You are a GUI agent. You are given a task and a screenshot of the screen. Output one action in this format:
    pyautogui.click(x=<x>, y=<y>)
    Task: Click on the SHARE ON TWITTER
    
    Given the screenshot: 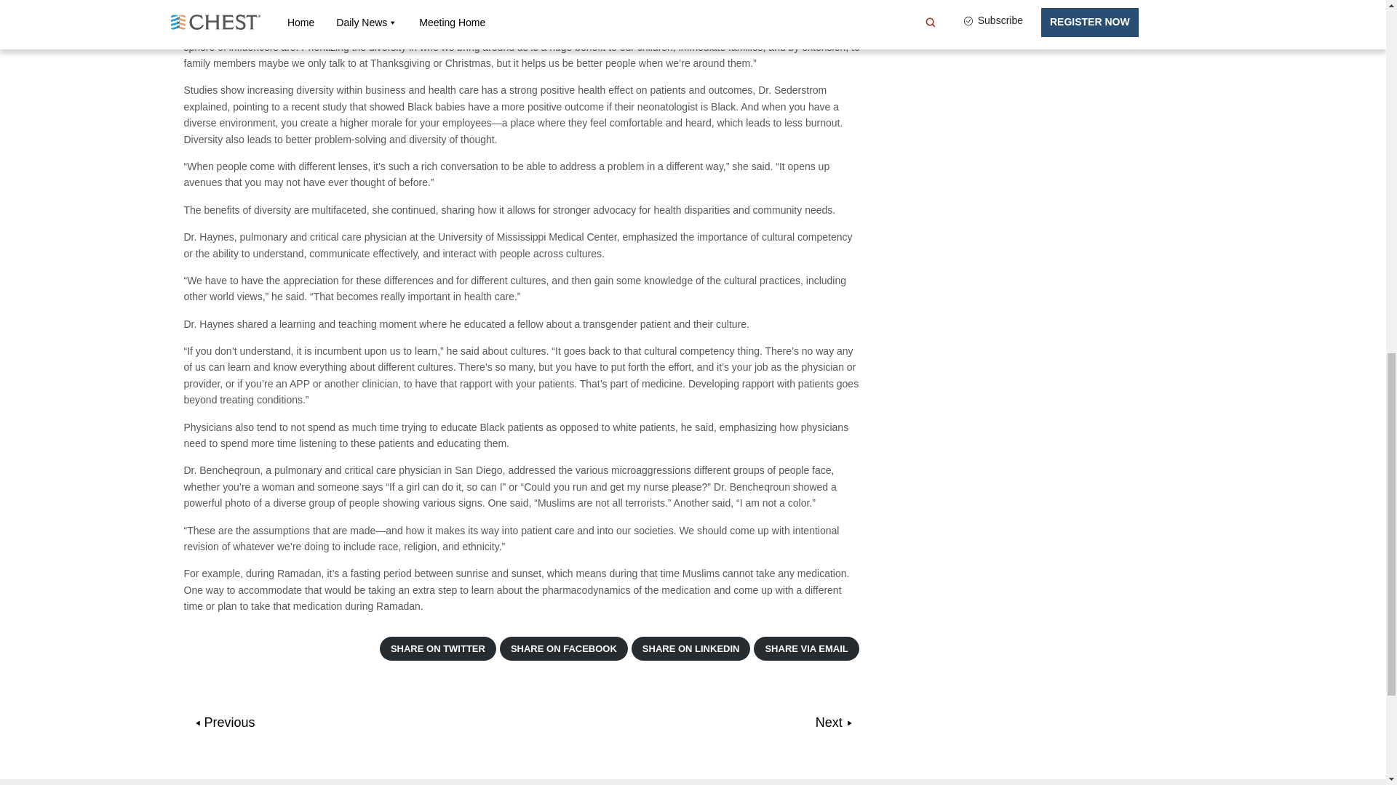 What is the action you would take?
    pyautogui.click(x=438, y=648)
    